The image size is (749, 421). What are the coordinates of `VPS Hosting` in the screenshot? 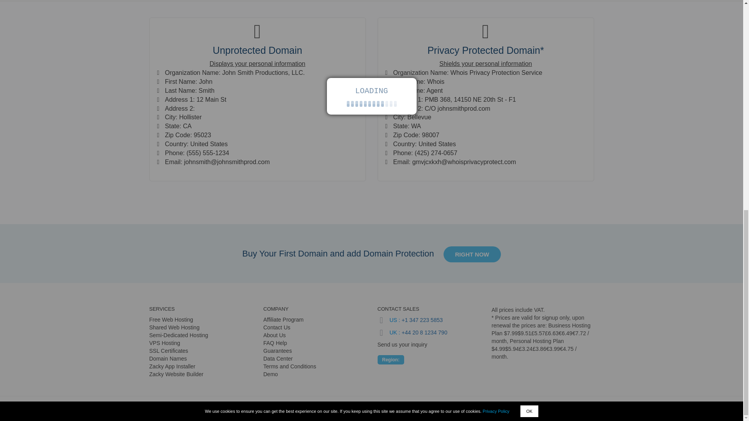 It's located at (164, 343).